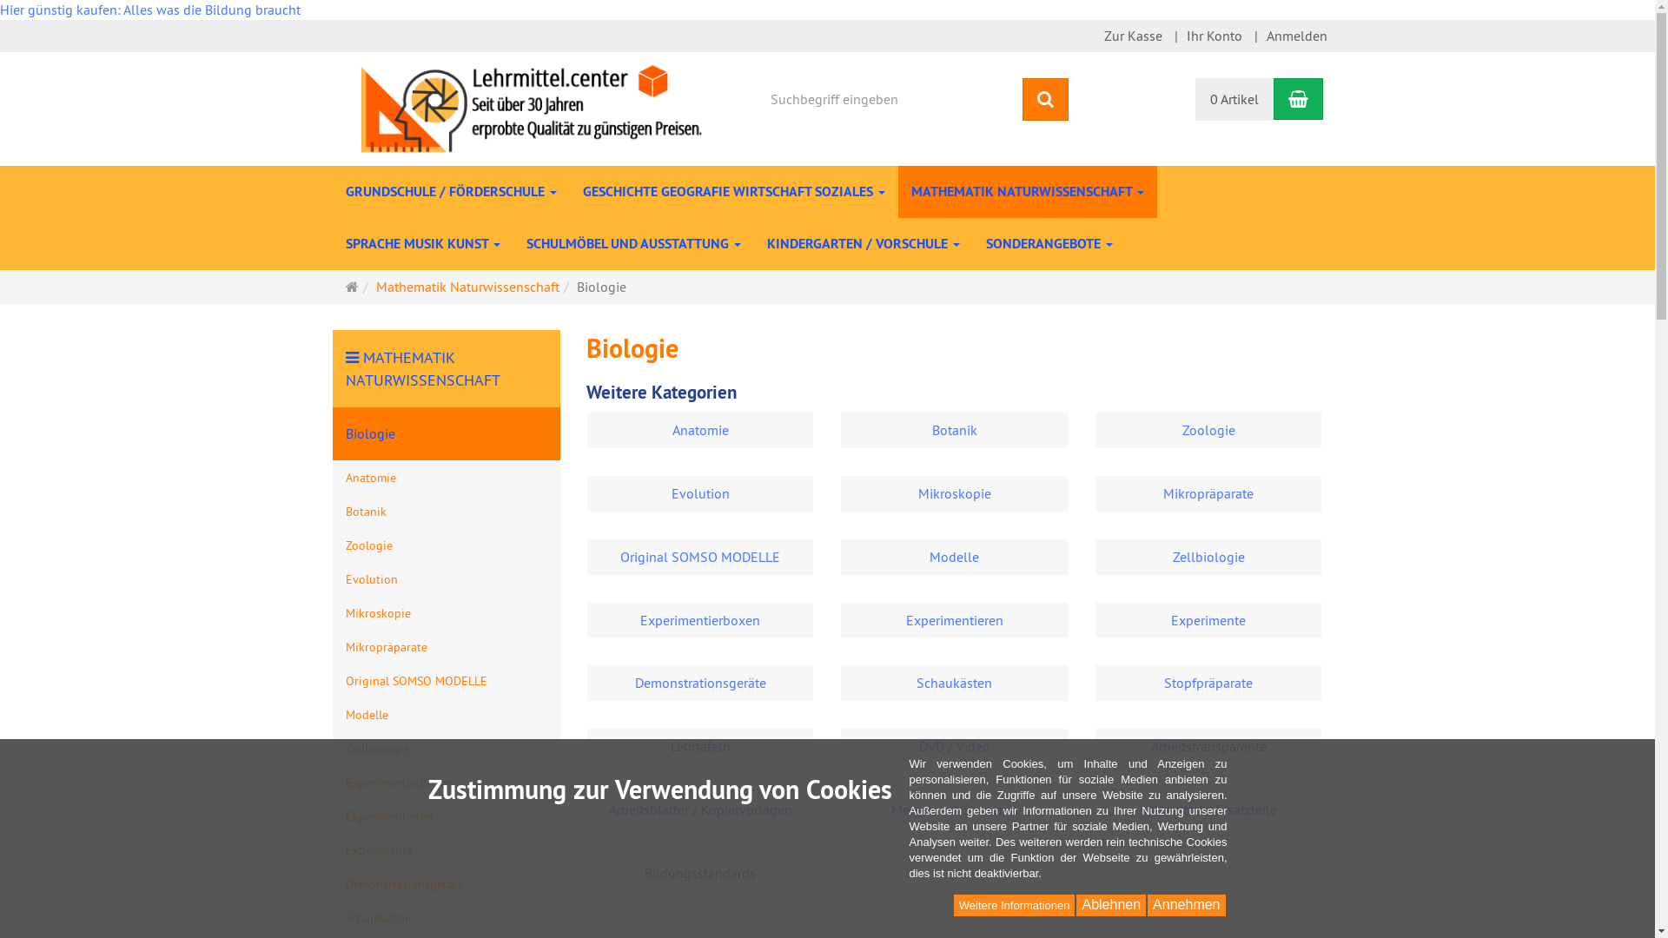  Describe the element at coordinates (700, 620) in the screenshot. I see `Experimentierboxen` at that location.